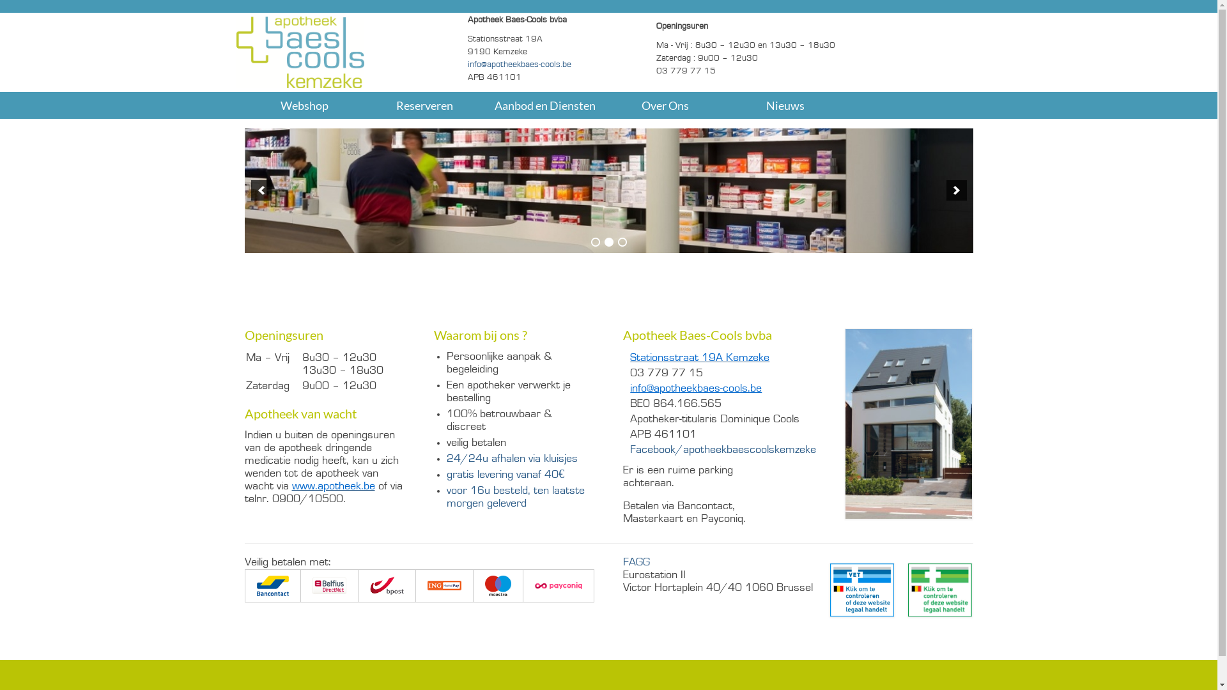 This screenshot has height=690, width=1227. Describe the element at coordinates (785, 105) in the screenshot. I see `Nieuws` at that location.